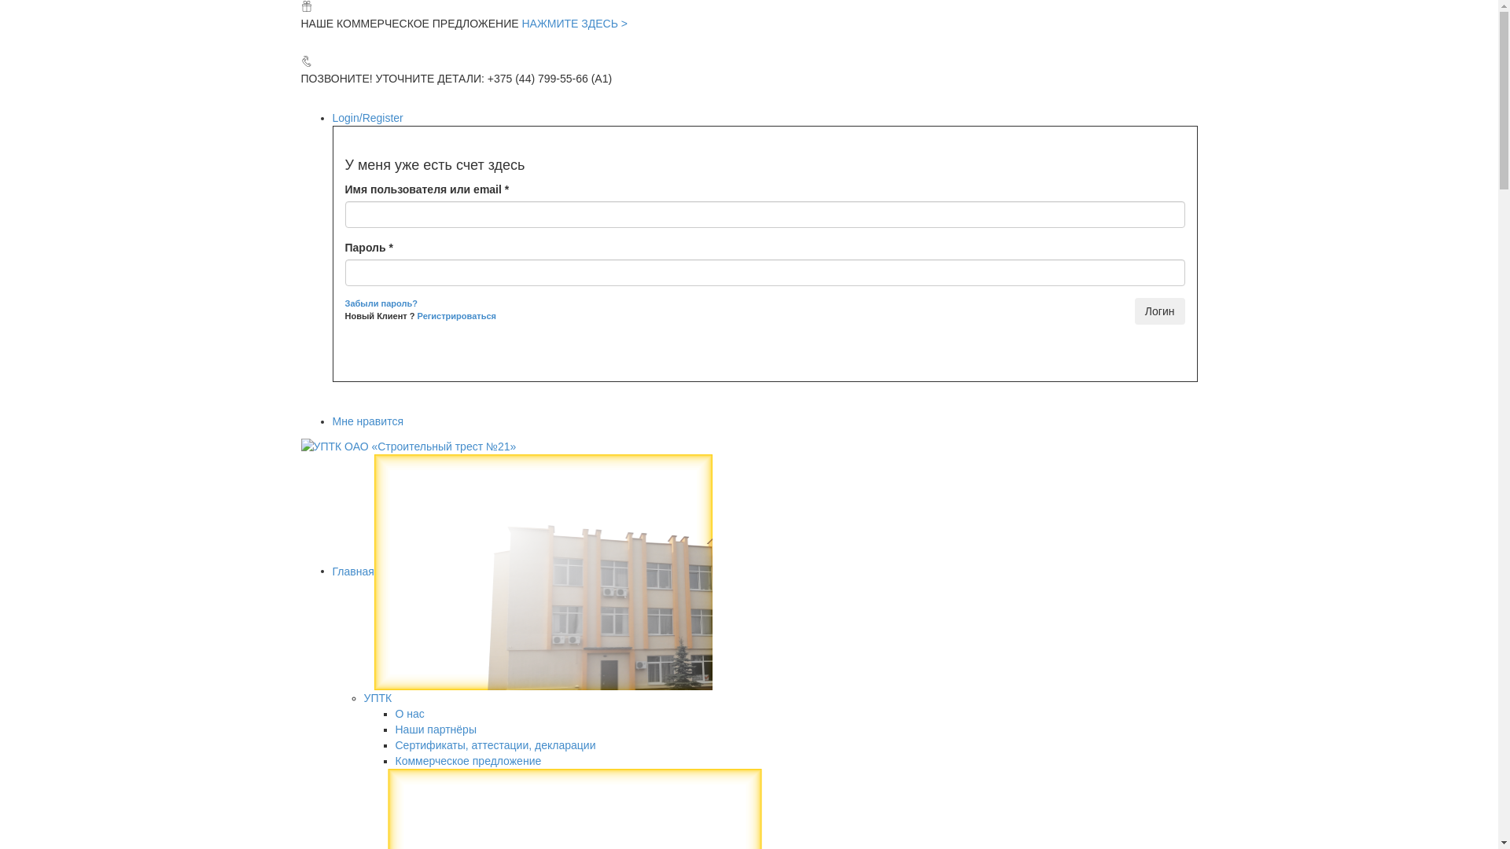  What do you see at coordinates (367, 118) in the screenshot?
I see `Login/Register` at bounding box center [367, 118].